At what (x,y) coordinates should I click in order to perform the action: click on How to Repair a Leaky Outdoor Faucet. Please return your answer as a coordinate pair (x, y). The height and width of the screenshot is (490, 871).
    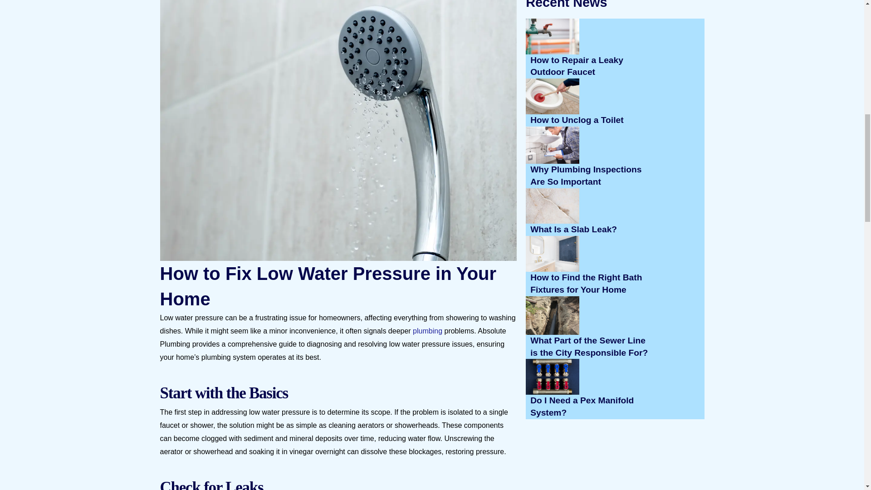
    Looking at the image, I should click on (615, 48).